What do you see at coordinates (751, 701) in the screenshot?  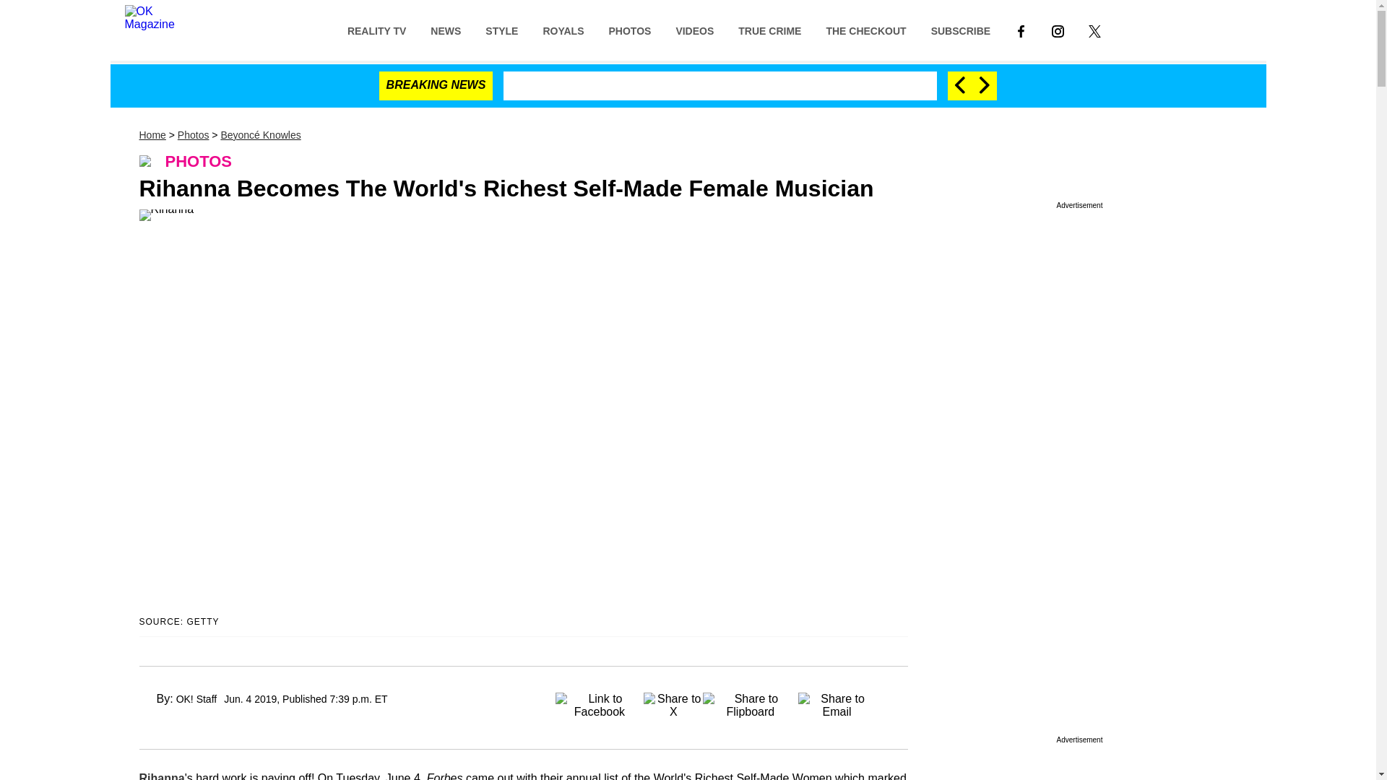 I see `Share to Flipboard` at bounding box center [751, 701].